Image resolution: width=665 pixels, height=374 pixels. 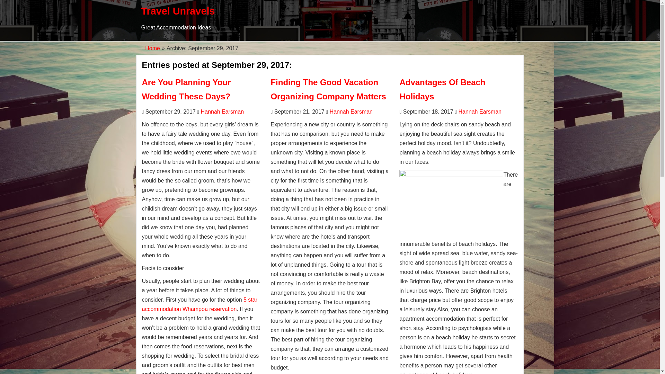 I want to click on Finding The Good Vacation Organizing Company Matters, so click(x=328, y=89).